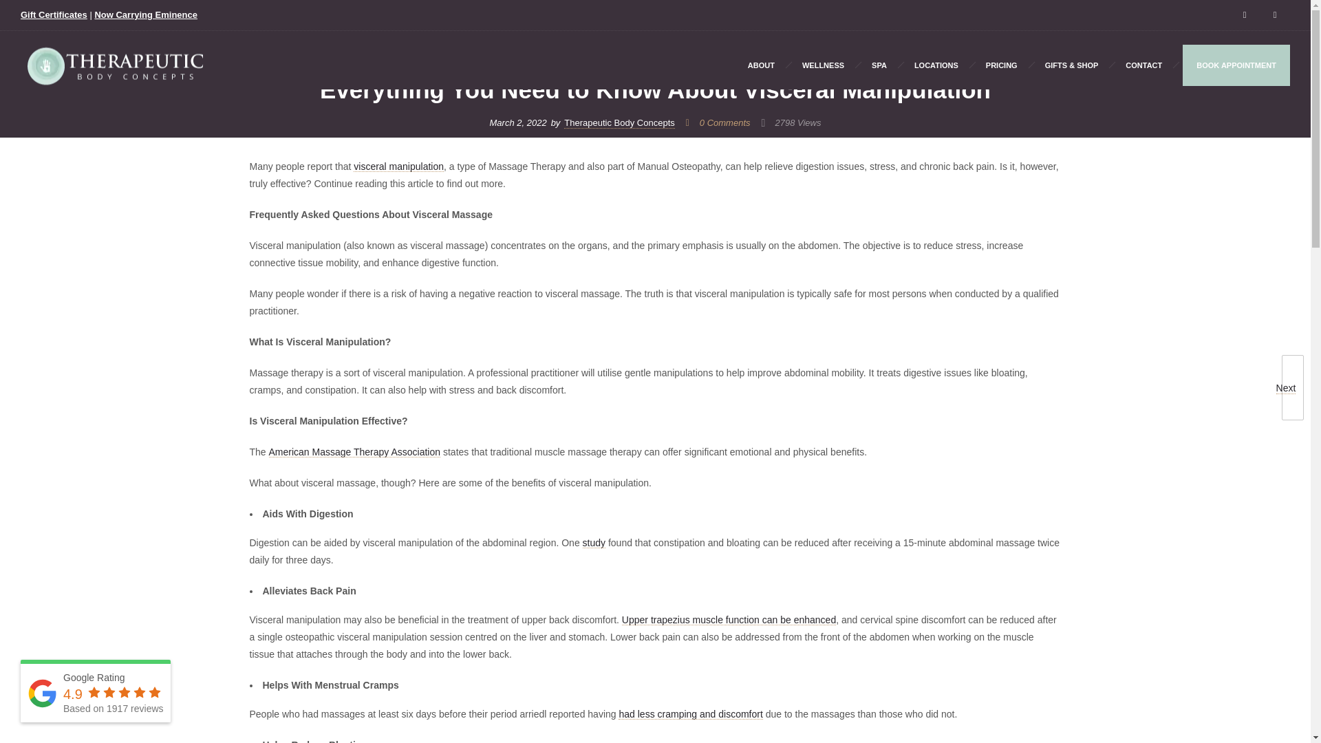 The image size is (1321, 743). What do you see at coordinates (145, 15) in the screenshot?
I see `Now Carrying Eminence` at bounding box center [145, 15].